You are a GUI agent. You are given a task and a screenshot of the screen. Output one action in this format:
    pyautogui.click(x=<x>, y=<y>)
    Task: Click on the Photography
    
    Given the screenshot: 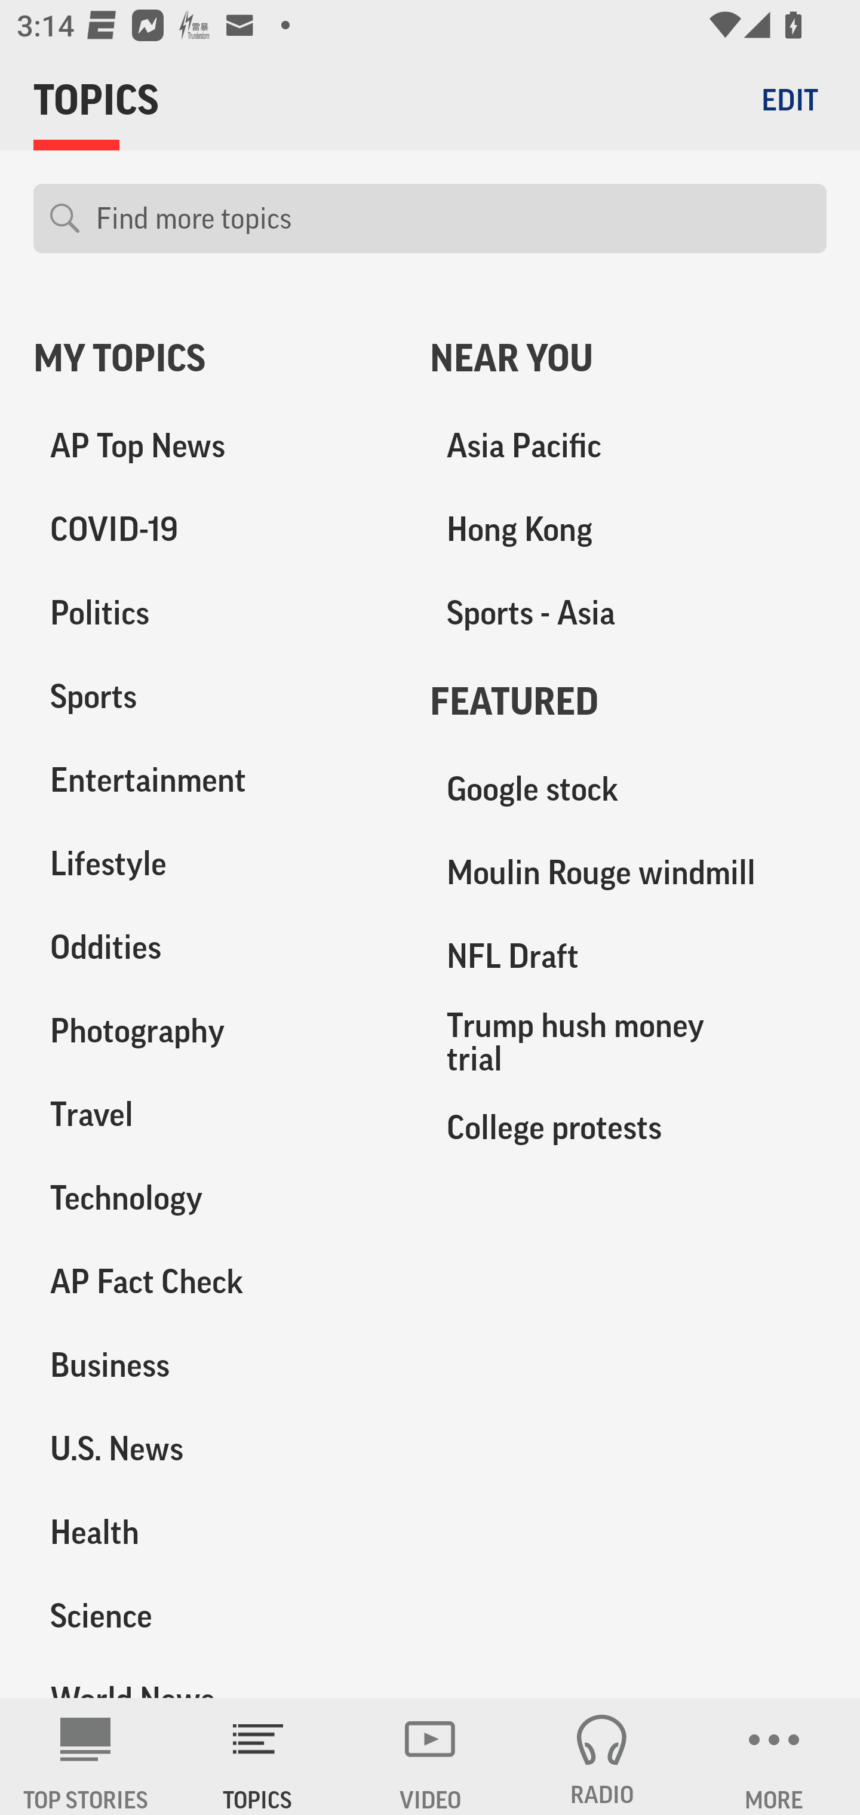 What is the action you would take?
    pyautogui.click(x=215, y=1030)
    